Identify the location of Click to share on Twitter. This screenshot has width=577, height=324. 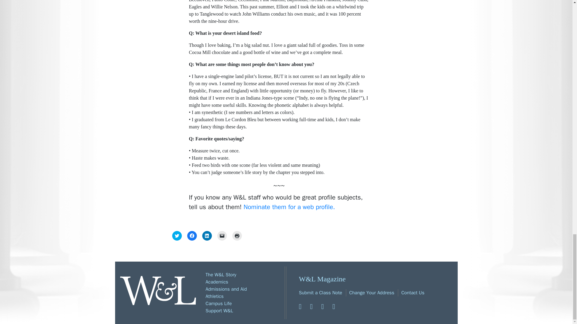
(177, 236).